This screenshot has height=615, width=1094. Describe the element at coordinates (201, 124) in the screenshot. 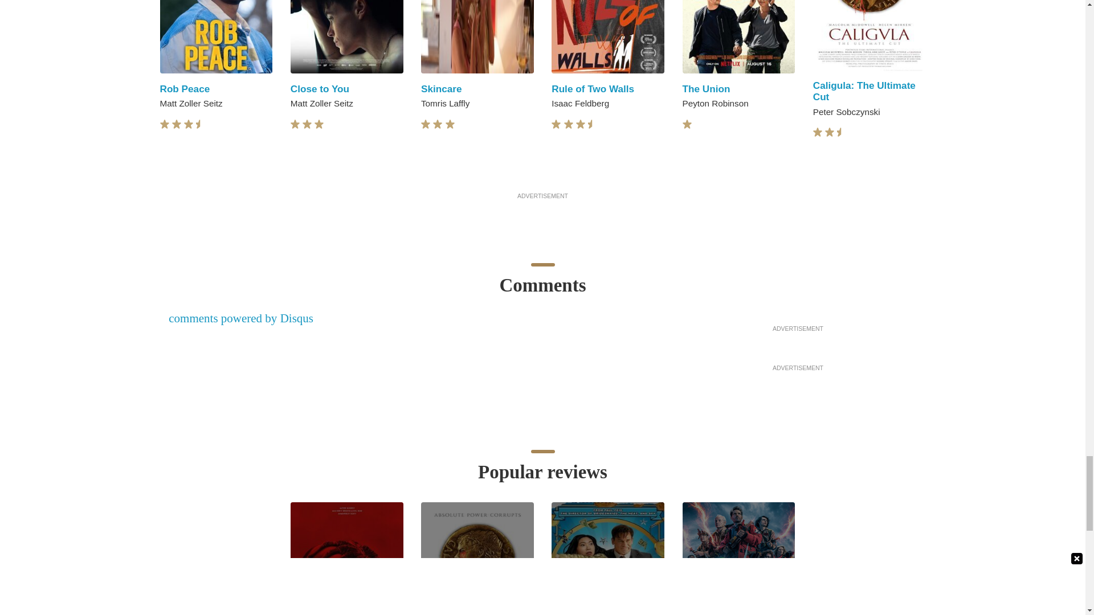

I see `star-half` at that location.